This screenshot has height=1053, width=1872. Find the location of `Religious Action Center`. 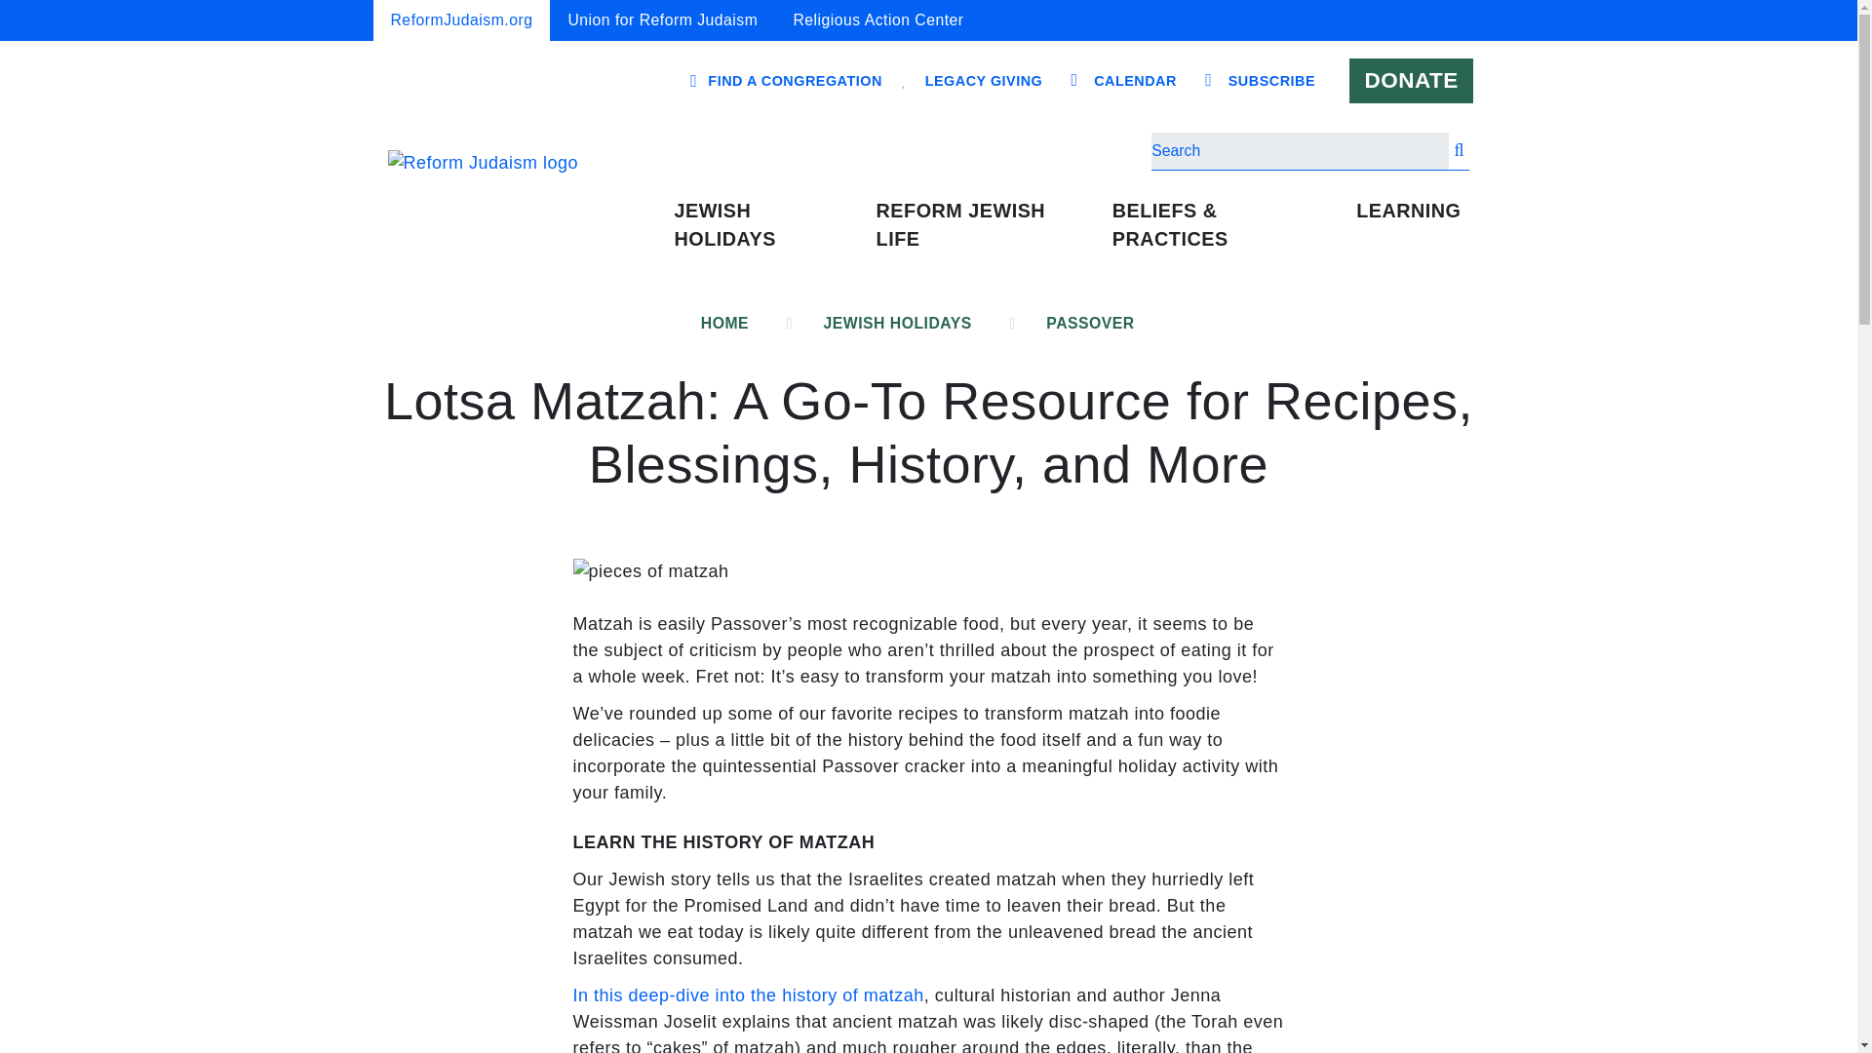

Religious Action Center is located at coordinates (877, 20).